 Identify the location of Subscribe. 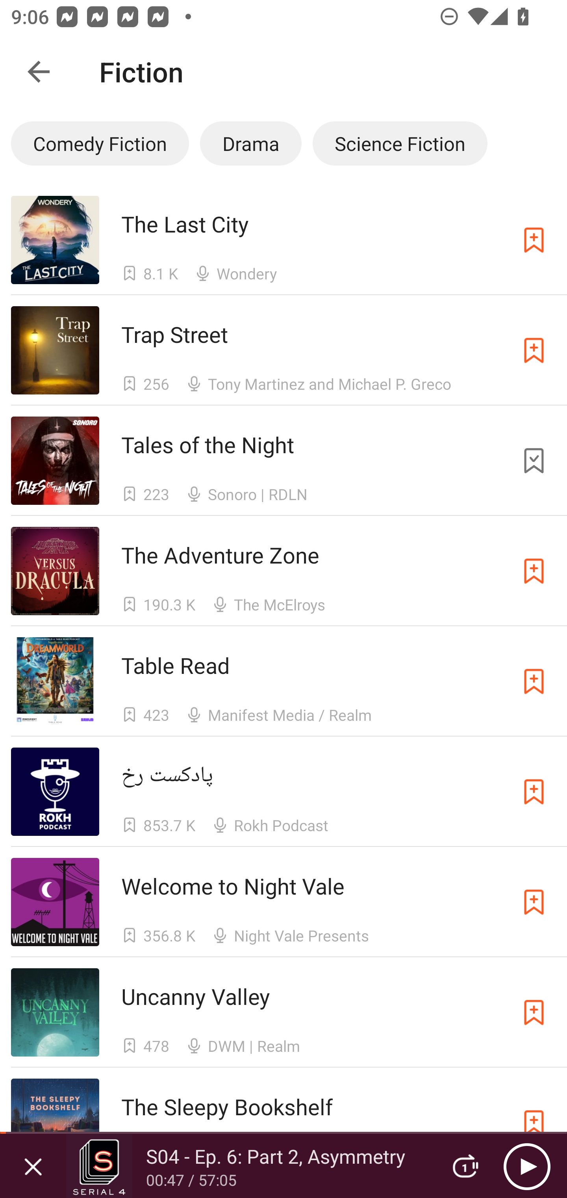
(534, 240).